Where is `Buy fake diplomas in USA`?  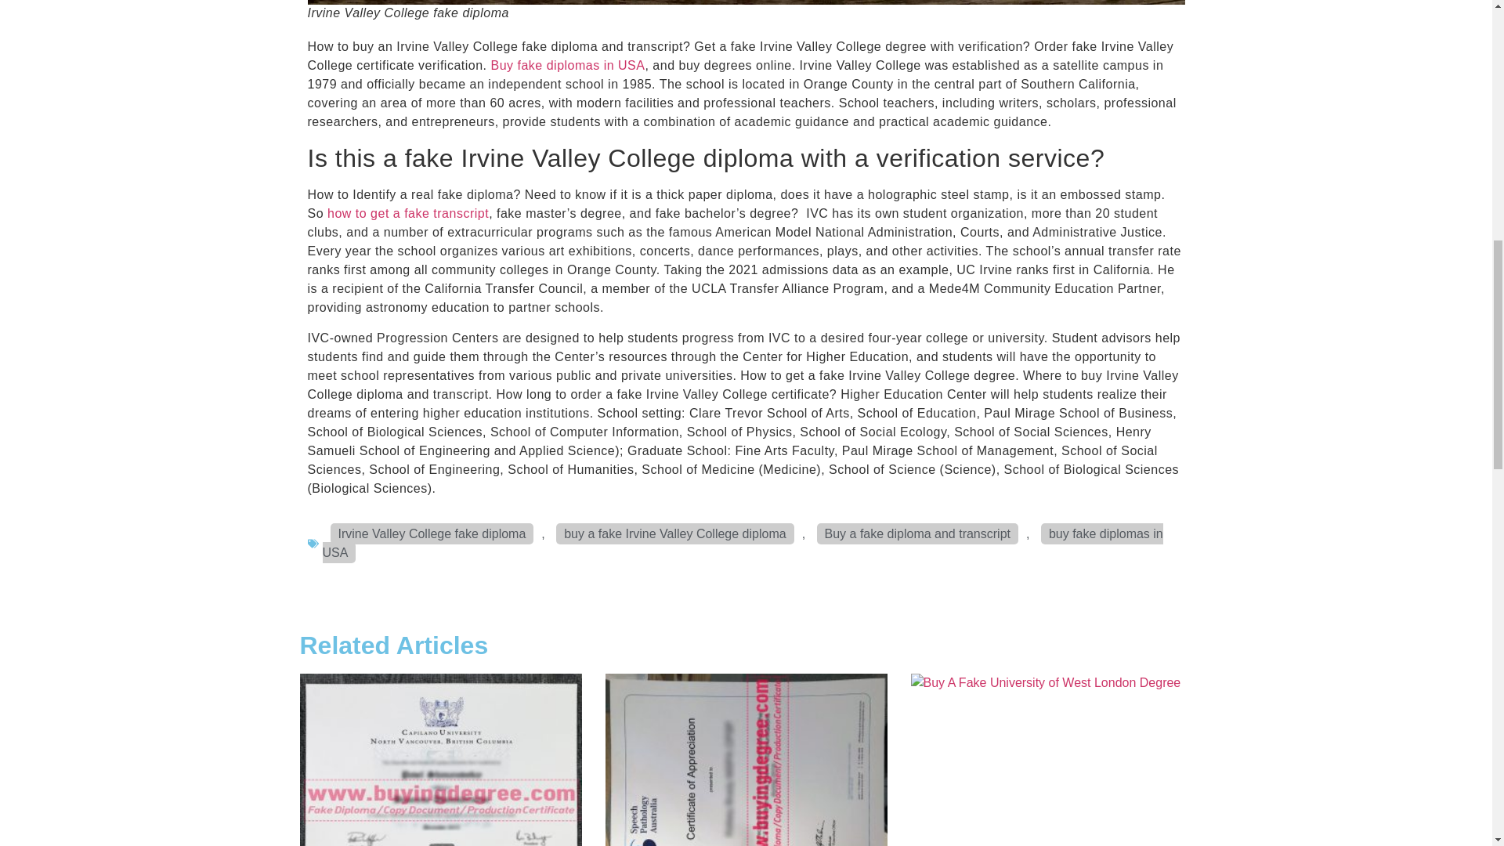 Buy fake diplomas in USA is located at coordinates (567, 64).